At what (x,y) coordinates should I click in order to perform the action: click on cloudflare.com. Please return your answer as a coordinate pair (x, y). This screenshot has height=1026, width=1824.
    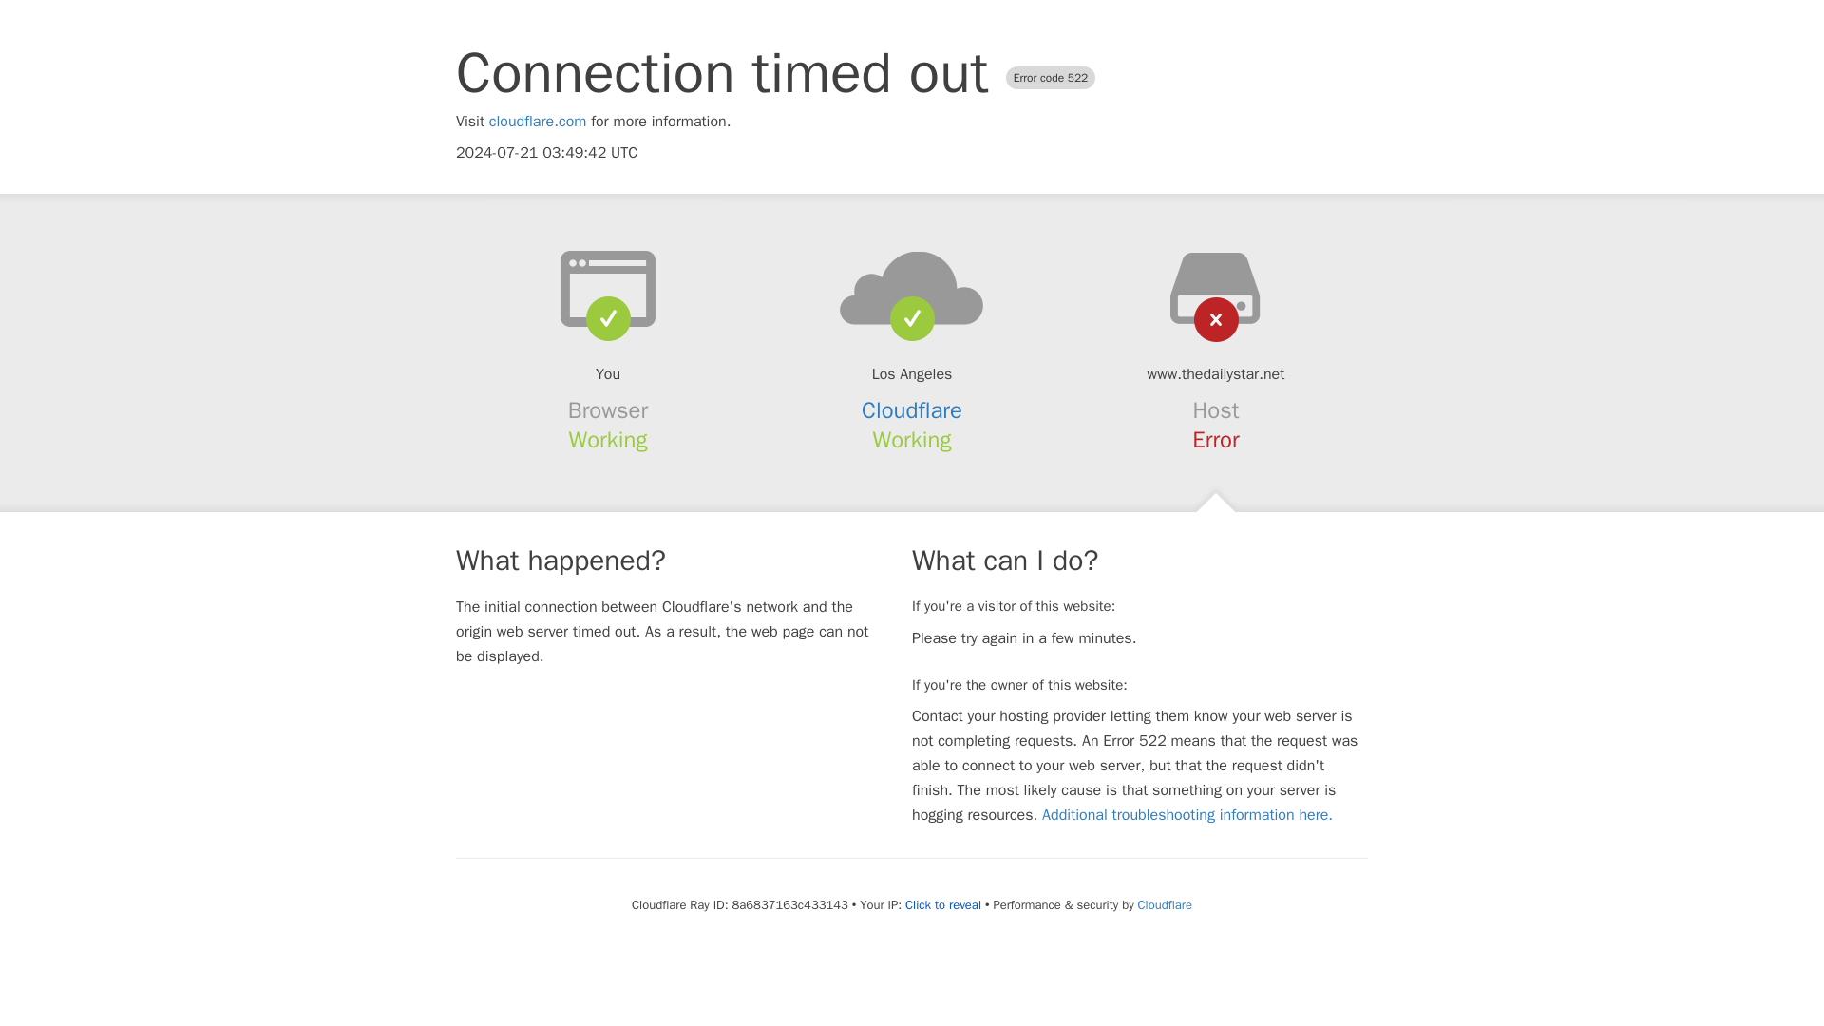
    Looking at the image, I should click on (538, 122).